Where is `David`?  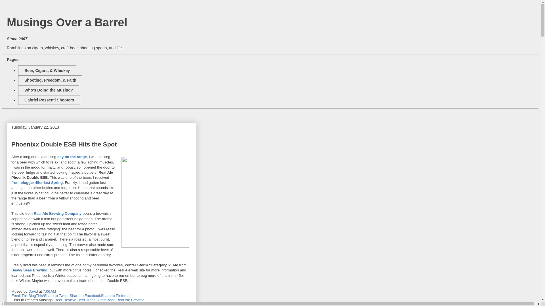
David is located at coordinates (33, 291).